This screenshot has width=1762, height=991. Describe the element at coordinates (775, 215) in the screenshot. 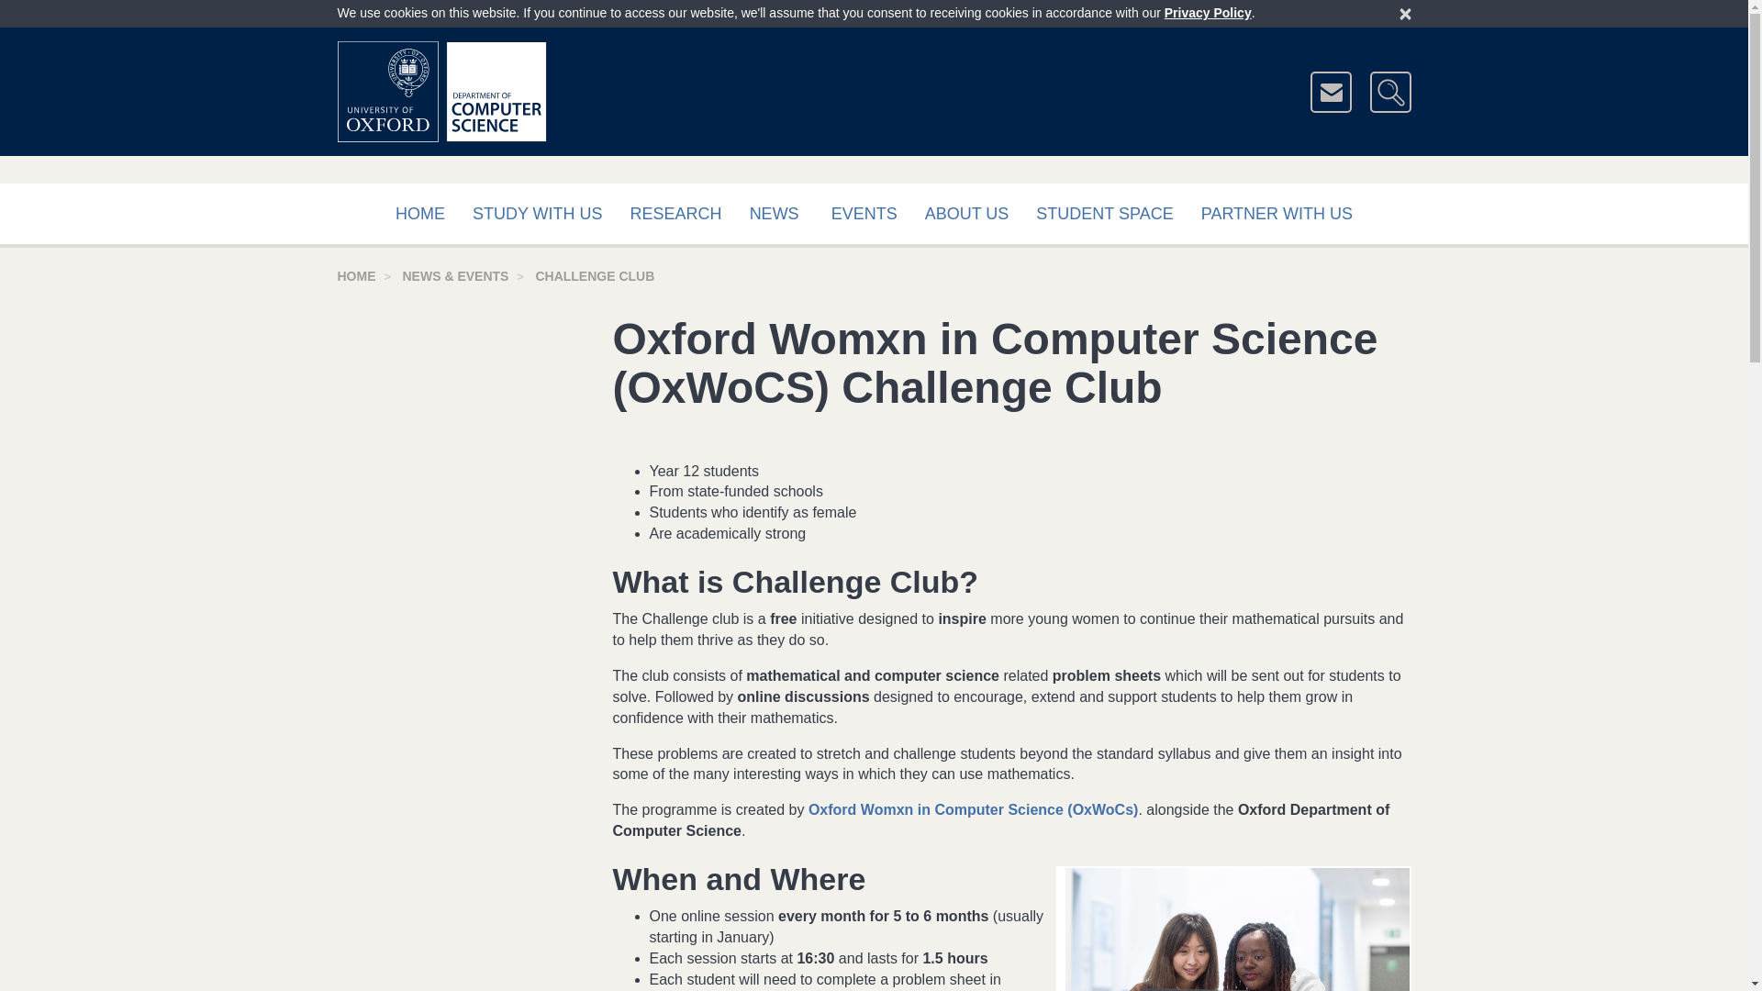

I see `NEWS` at that location.